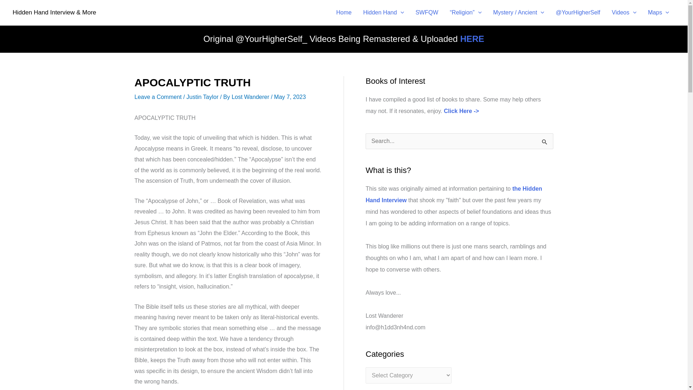 The image size is (693, 390). What do you see at coordinates (344, 13) in the screenshot?
I see `Home` at bounding box center [344, 13].